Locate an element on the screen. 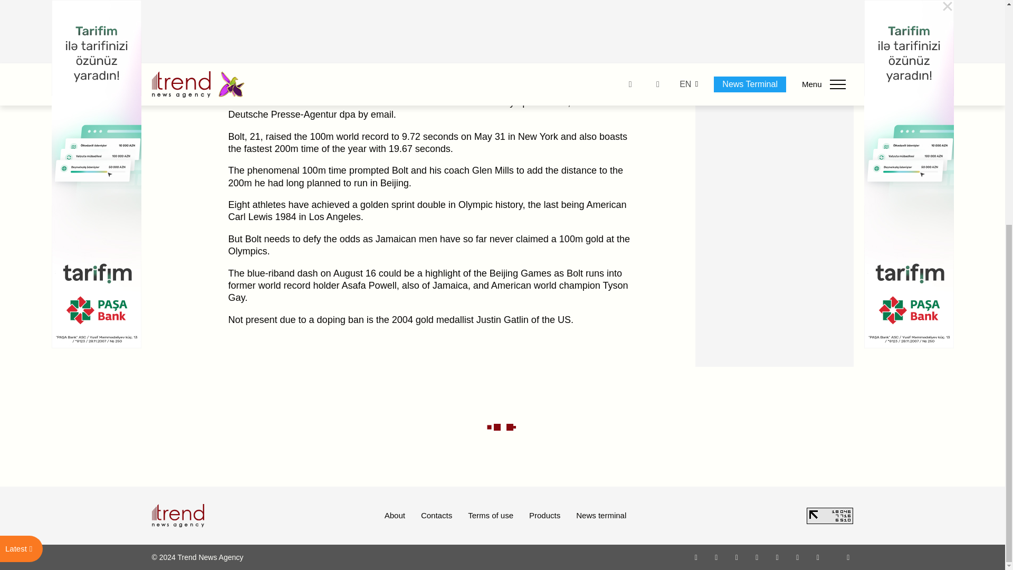  Facebook is located at coordinates (716, 557).